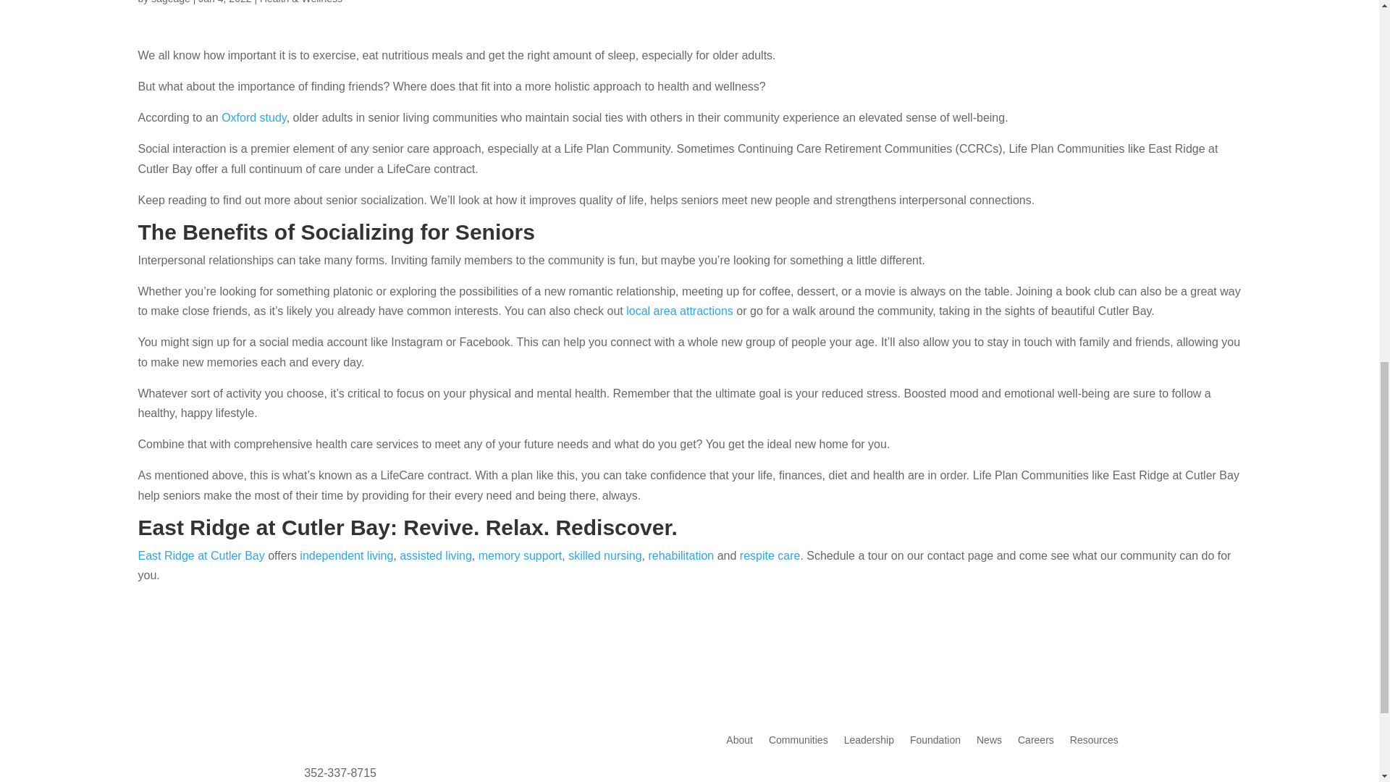 The image size is (1390, 782). I want to click on memory support, so click(520, 556).